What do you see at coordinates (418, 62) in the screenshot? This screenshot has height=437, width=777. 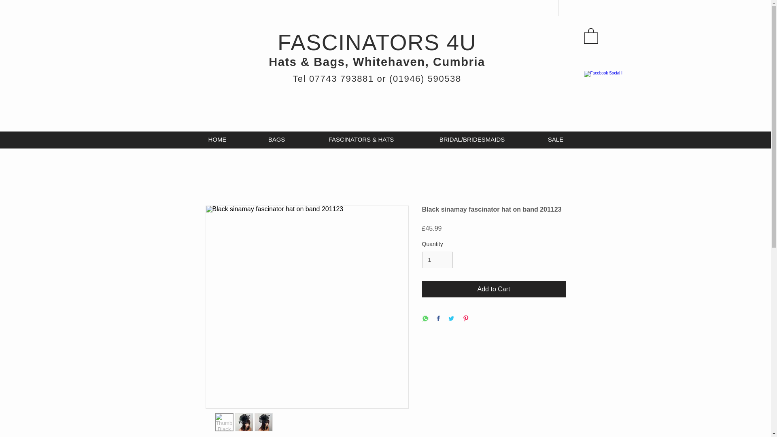 I see `Whitehaven, Cumbria` at bounding box center [418, 62].